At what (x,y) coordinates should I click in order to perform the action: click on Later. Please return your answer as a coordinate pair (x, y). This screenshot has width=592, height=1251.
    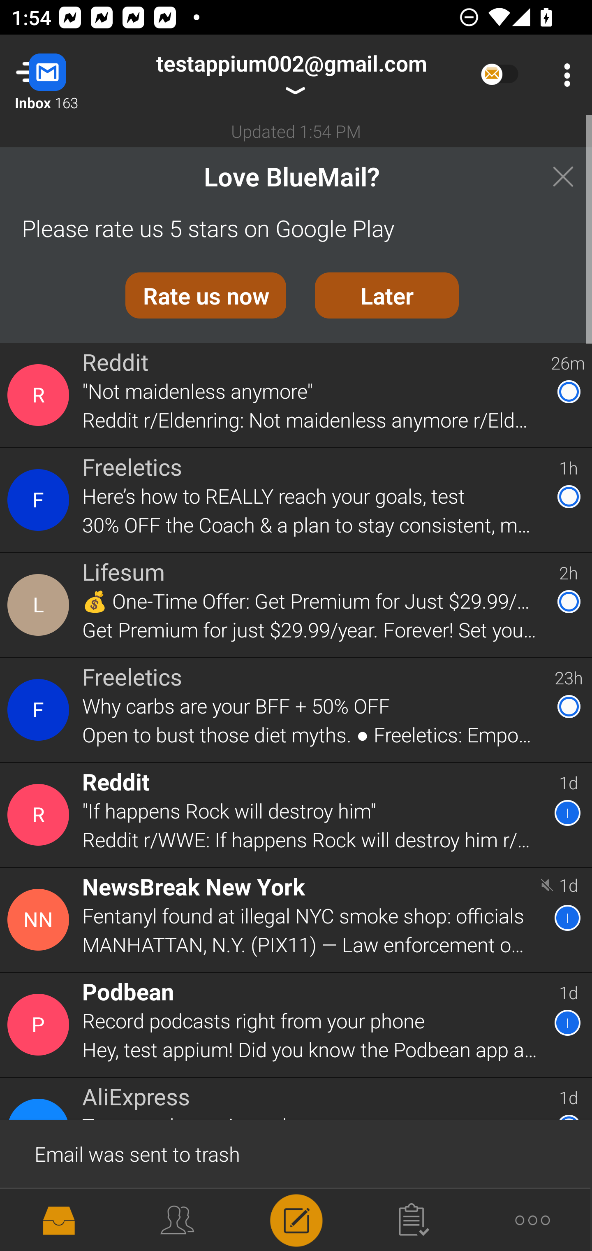
    Looking at the image, I should click on (387, 295).